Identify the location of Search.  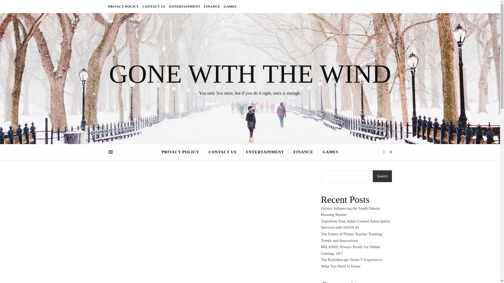
(382, 176).